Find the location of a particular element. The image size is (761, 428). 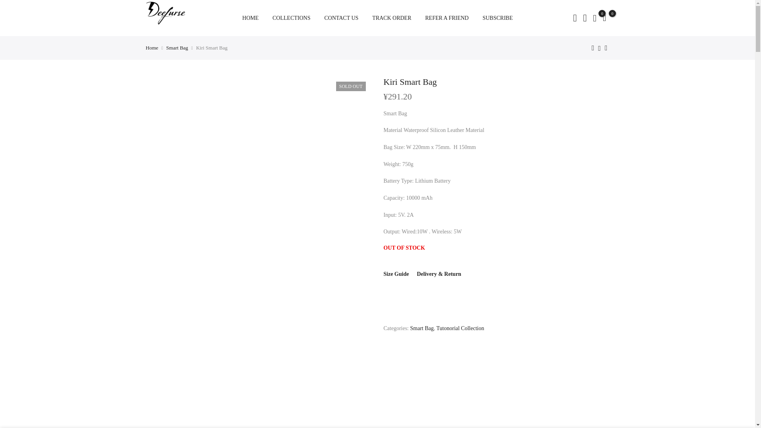

TRACK ORDER is located at coordinates (391, 17).